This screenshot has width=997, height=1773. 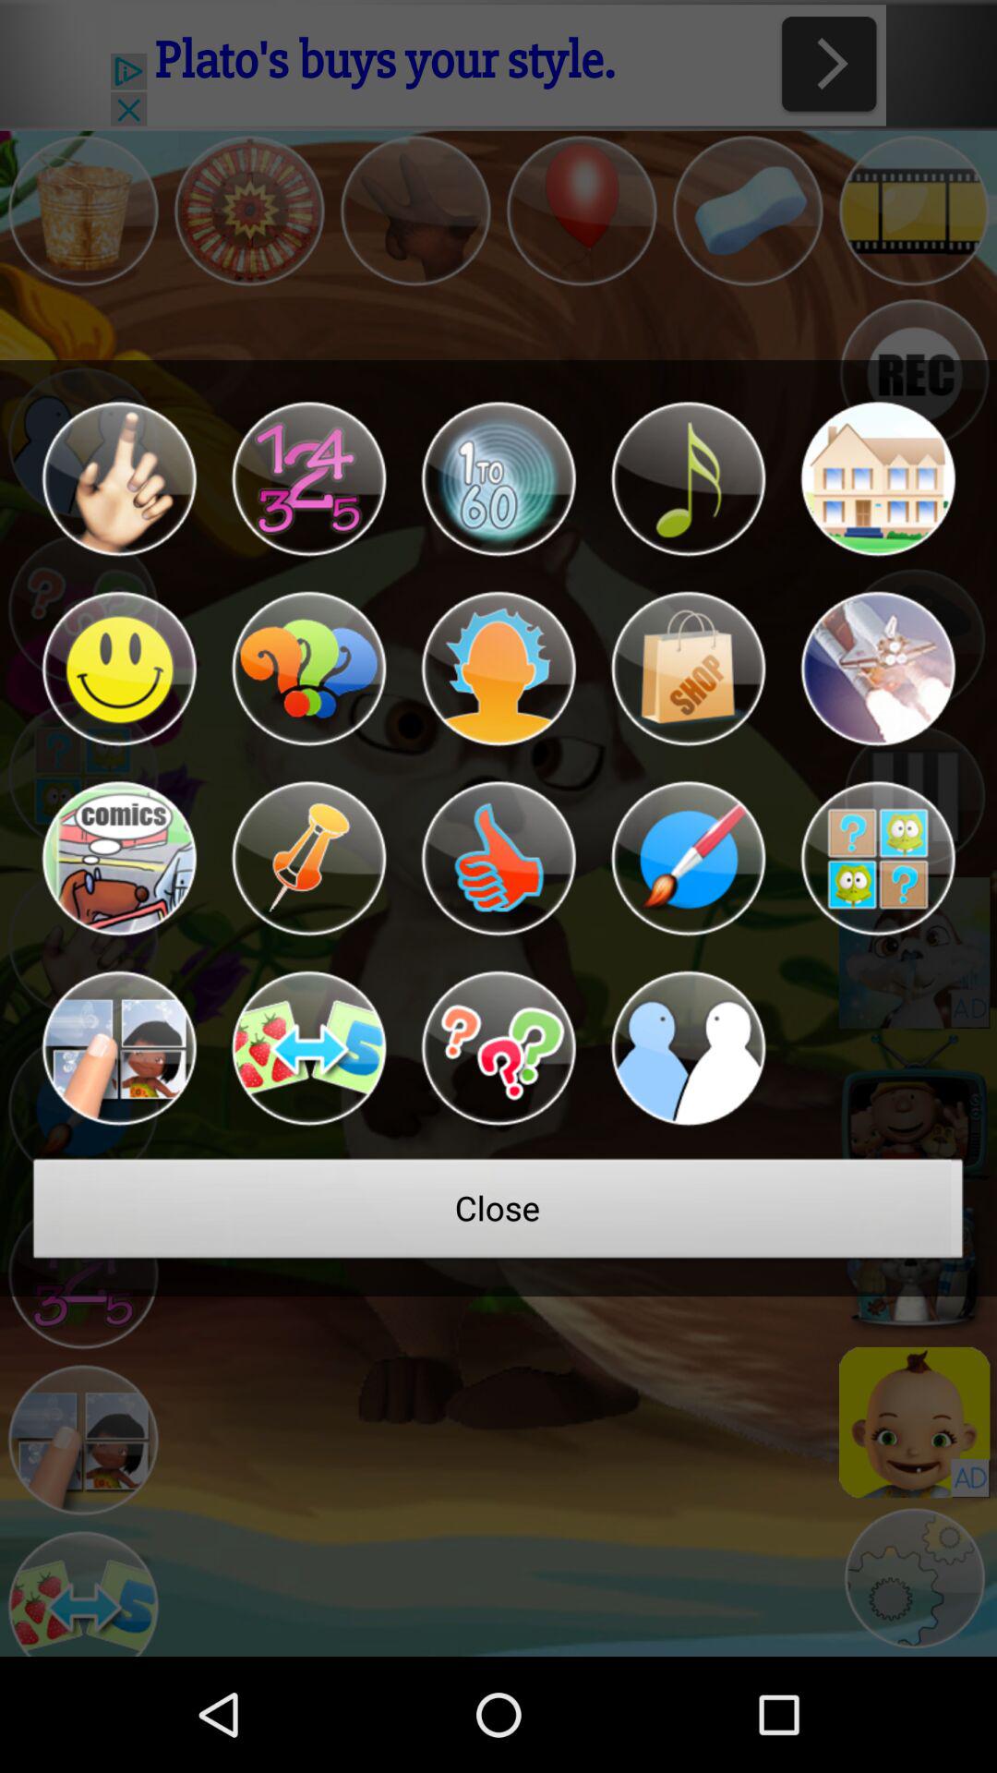 I want to click on toggle widget, so click(x=498, y=478).